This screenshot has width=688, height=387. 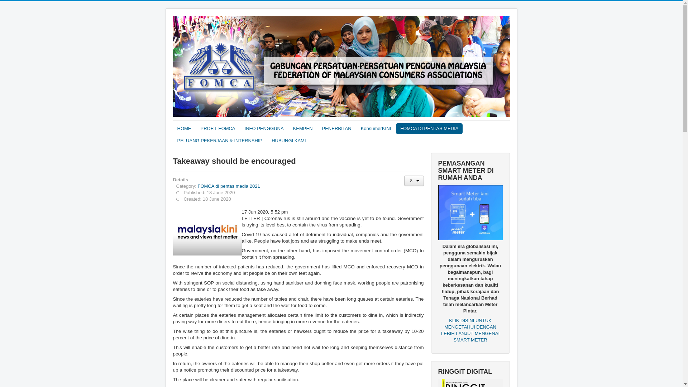 I want to click on KEMPEN, so click(x=303, y=128).